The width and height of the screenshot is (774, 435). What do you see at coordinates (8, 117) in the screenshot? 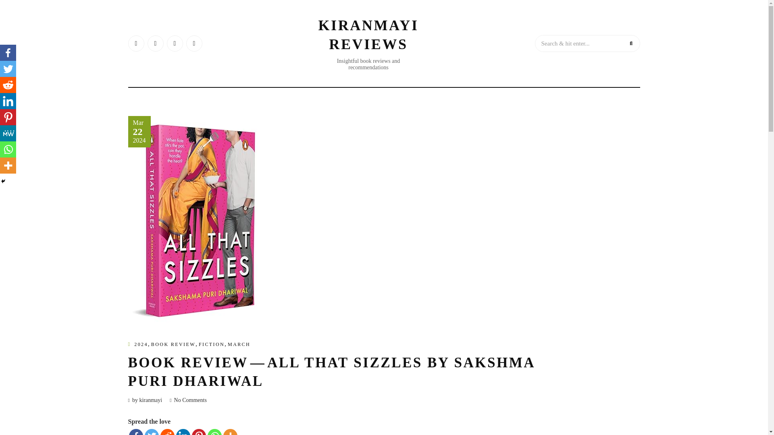
I see `Pinterest` at bounding box center [8, 117].